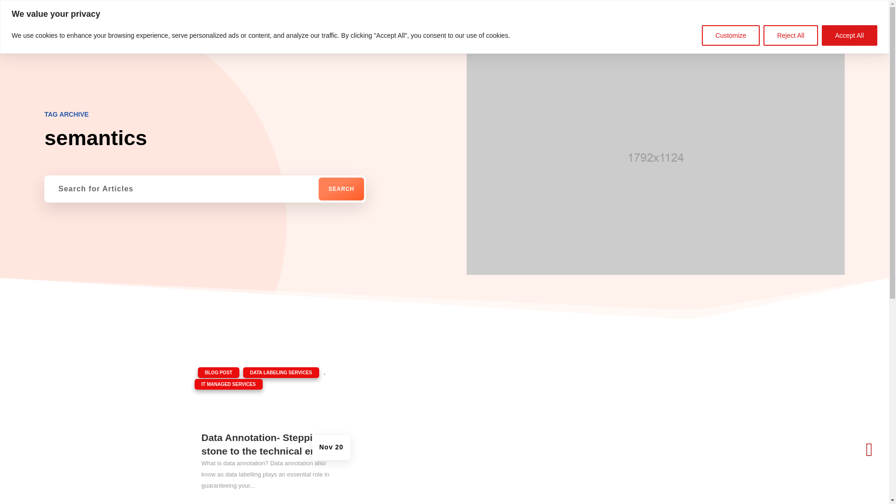 The width and height of the screenshot is (896, 504). Describe the element at coordinates (839, 7) in the screenshot. I see `Follow on Pinterest` at that location.